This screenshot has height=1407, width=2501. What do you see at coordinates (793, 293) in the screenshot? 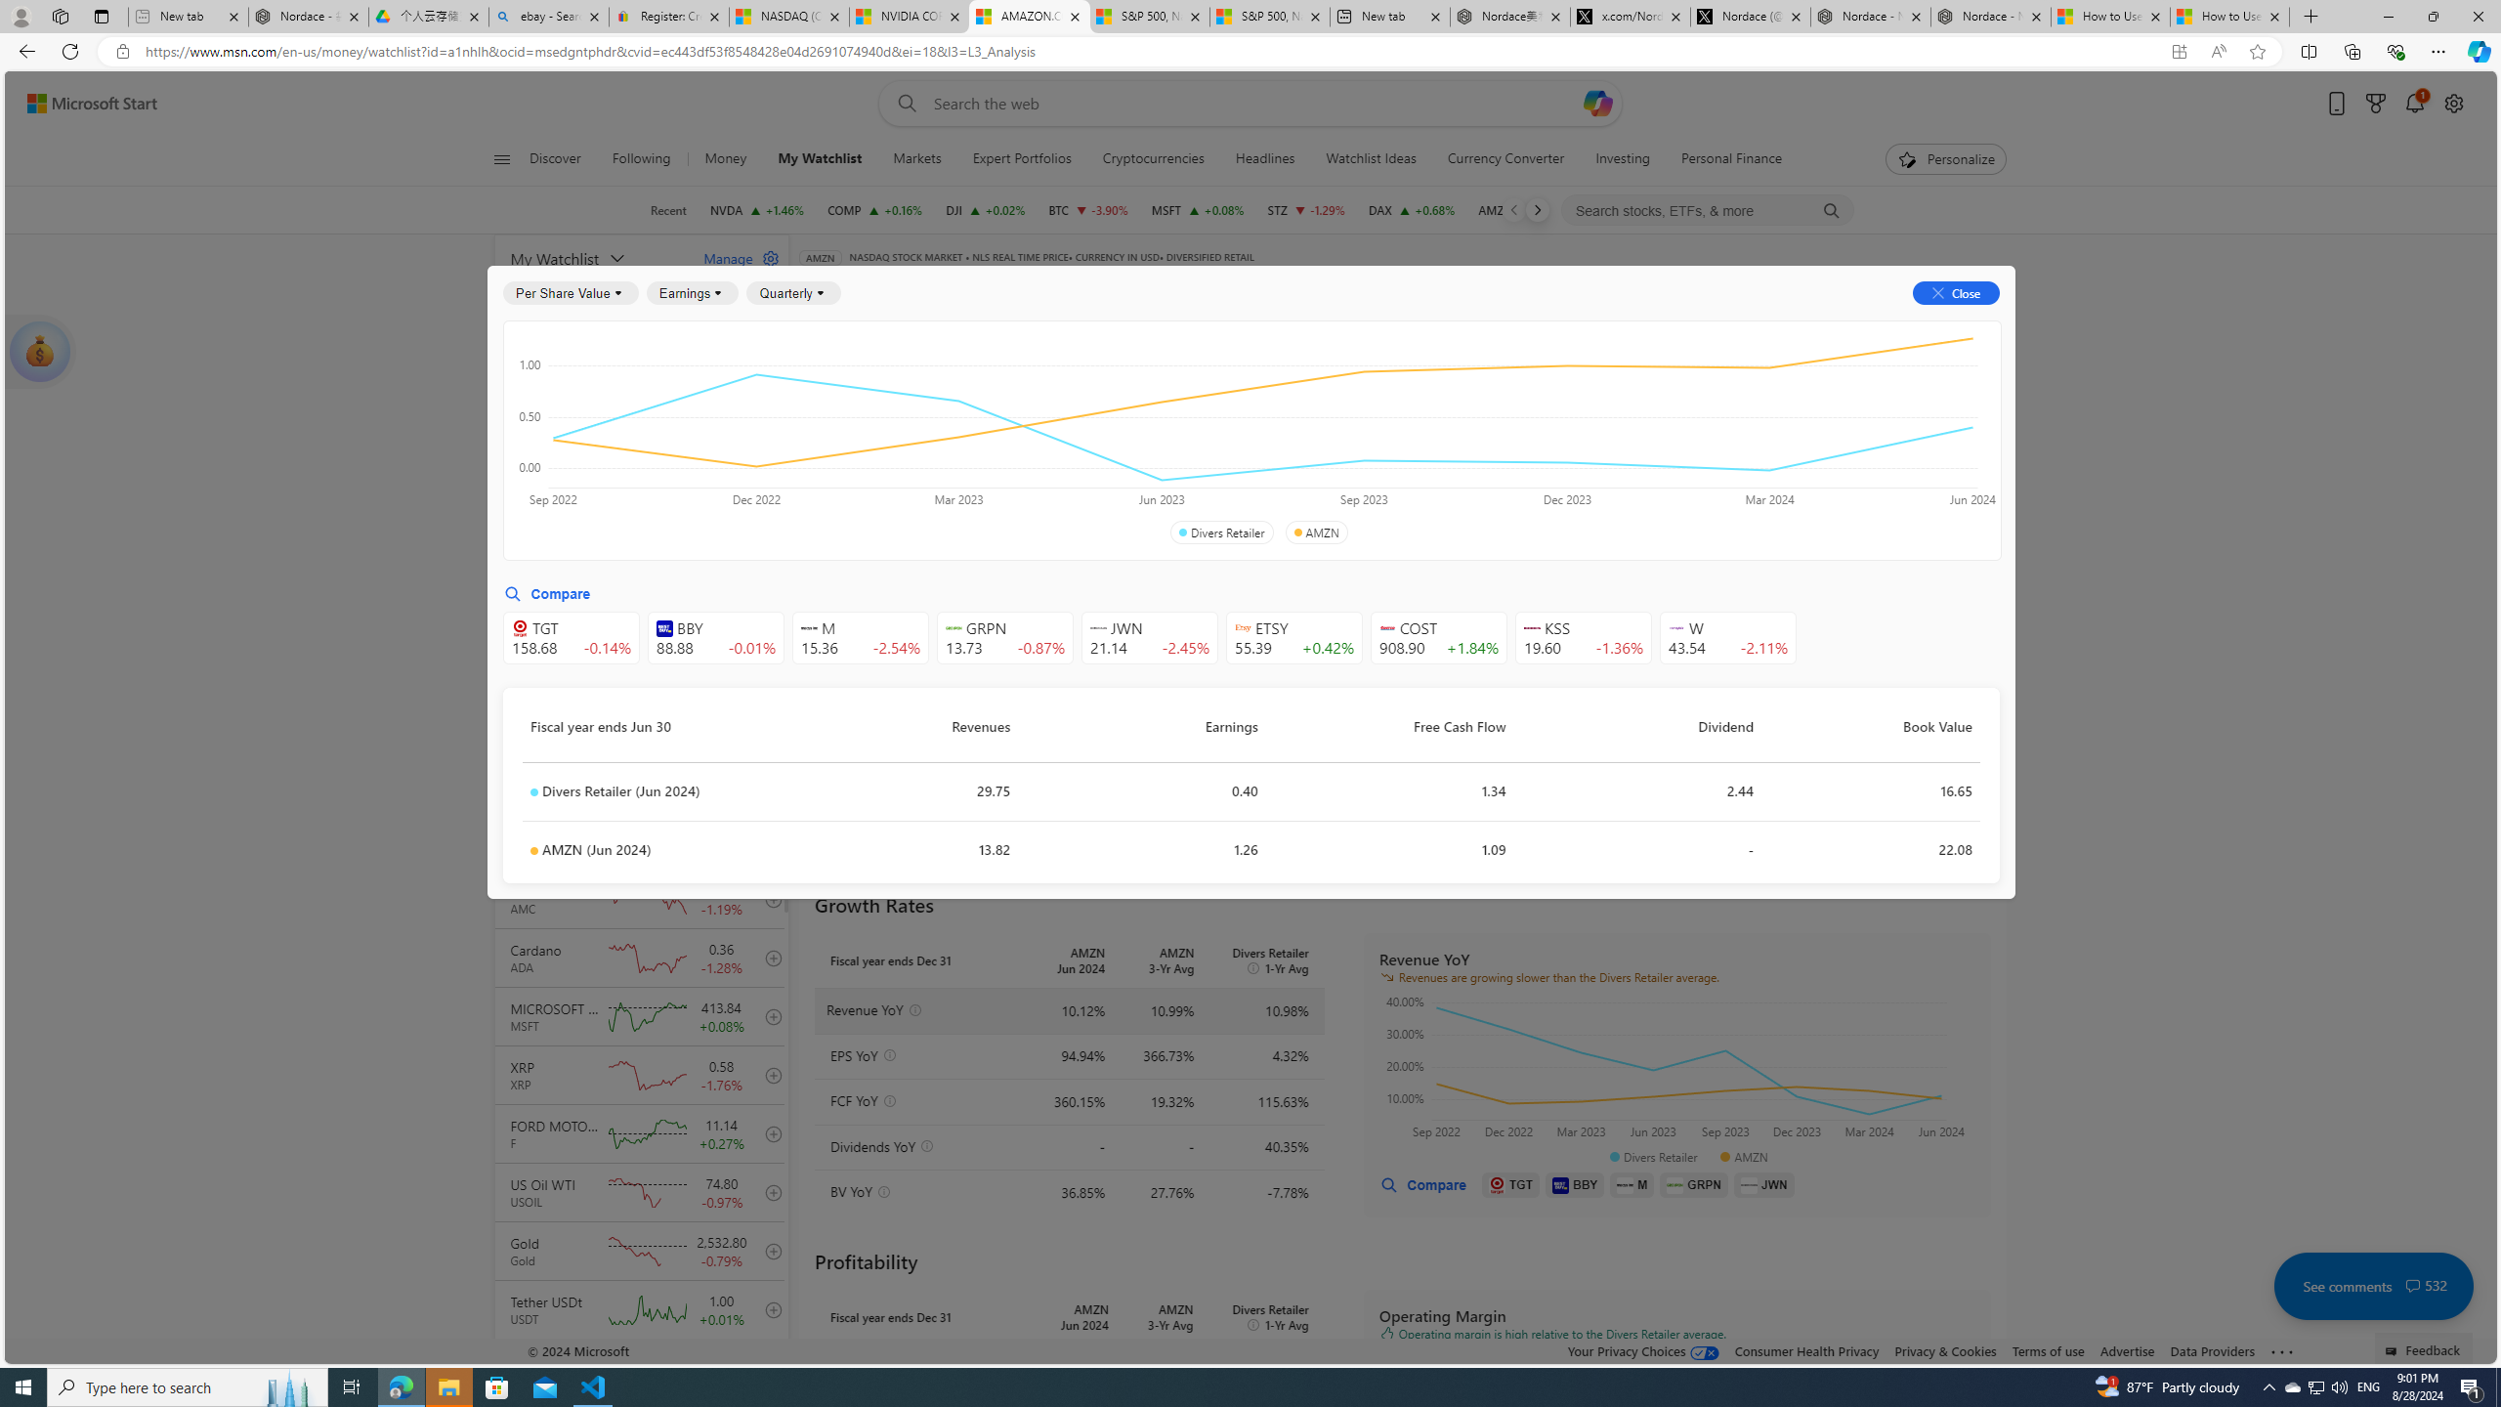
I see `Quarterly` at bounding box center [793, 293].